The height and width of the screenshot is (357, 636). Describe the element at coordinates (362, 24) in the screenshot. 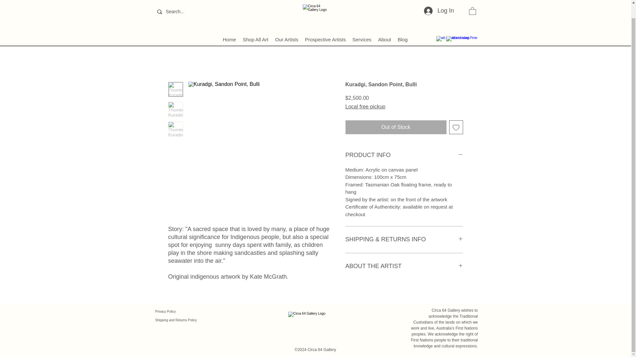

I see `Services` at that location.